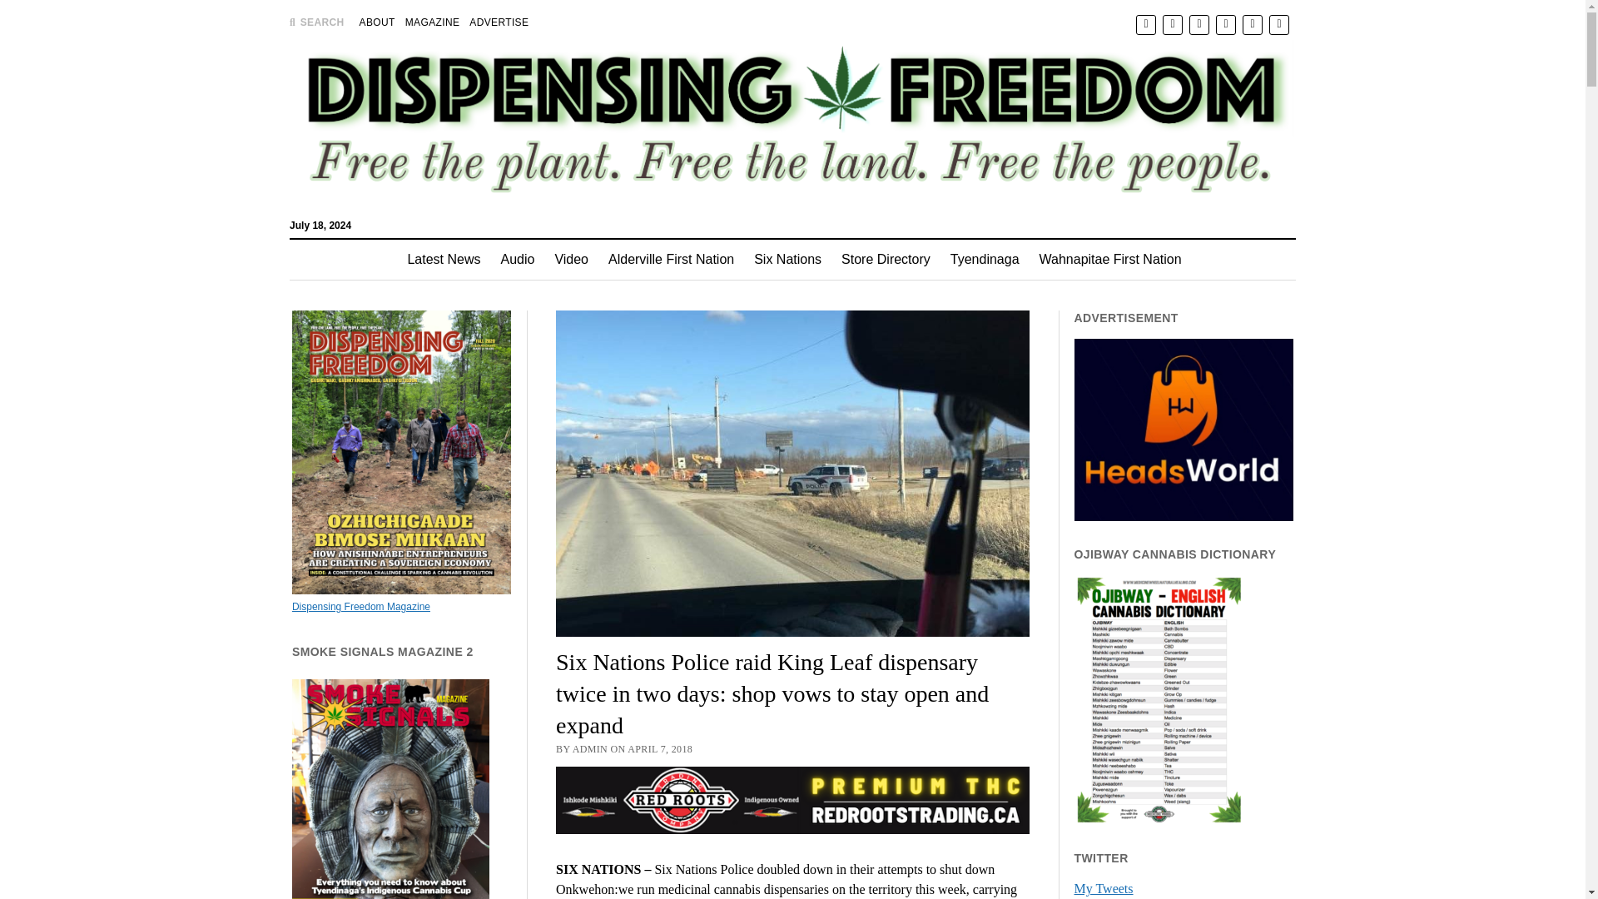 The width and height of the screenshot is (1598, 899). Describe the element at coordinates (361, 606) in the screenshot. I see `Dispensing Freedom Magazine` at that location.